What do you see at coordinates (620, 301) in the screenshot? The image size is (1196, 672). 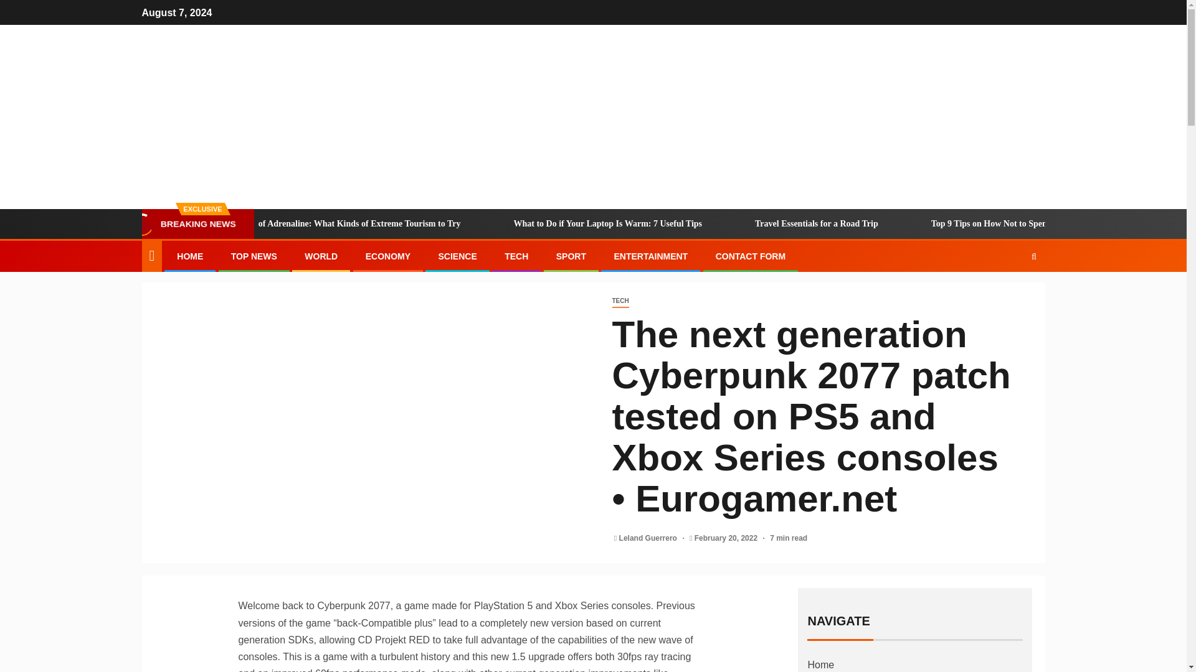 I see `TECH` at bounding box center [620, 301].